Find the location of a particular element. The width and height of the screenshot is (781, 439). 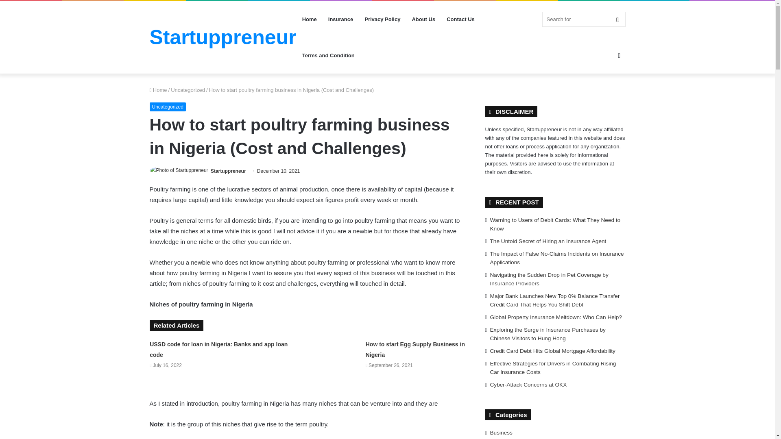

About Us is located at coordinates (423, 19).